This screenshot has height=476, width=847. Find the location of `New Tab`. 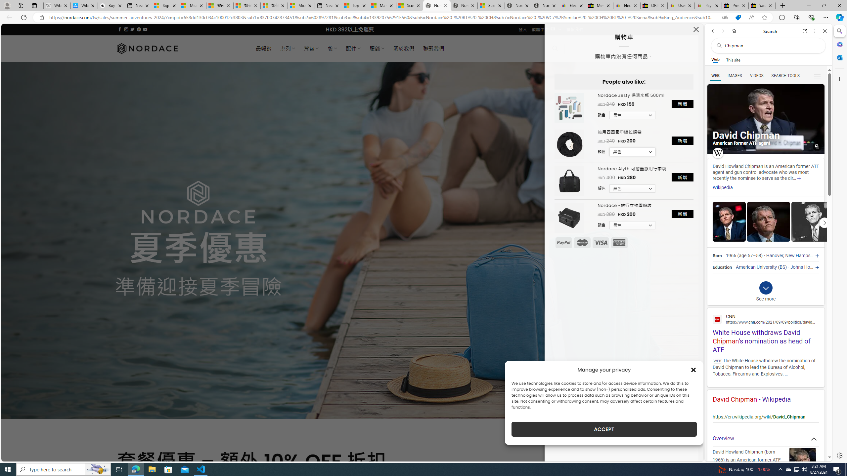

New Tab is located at coordinates (783, 6).